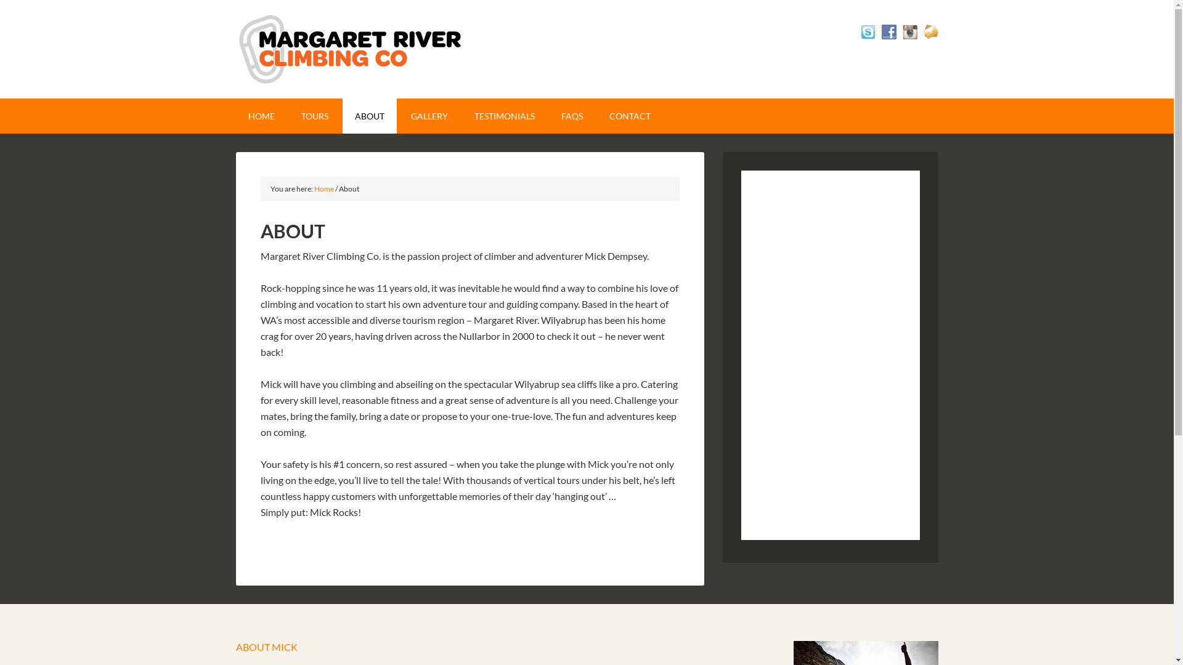 This screenshot has width=1183, height=665. What do you see at coordinates (909, 32) in the screenshot?
I see `Connect with Margaret River Climbing Co. Instagram` at bounding box center [909, 32].